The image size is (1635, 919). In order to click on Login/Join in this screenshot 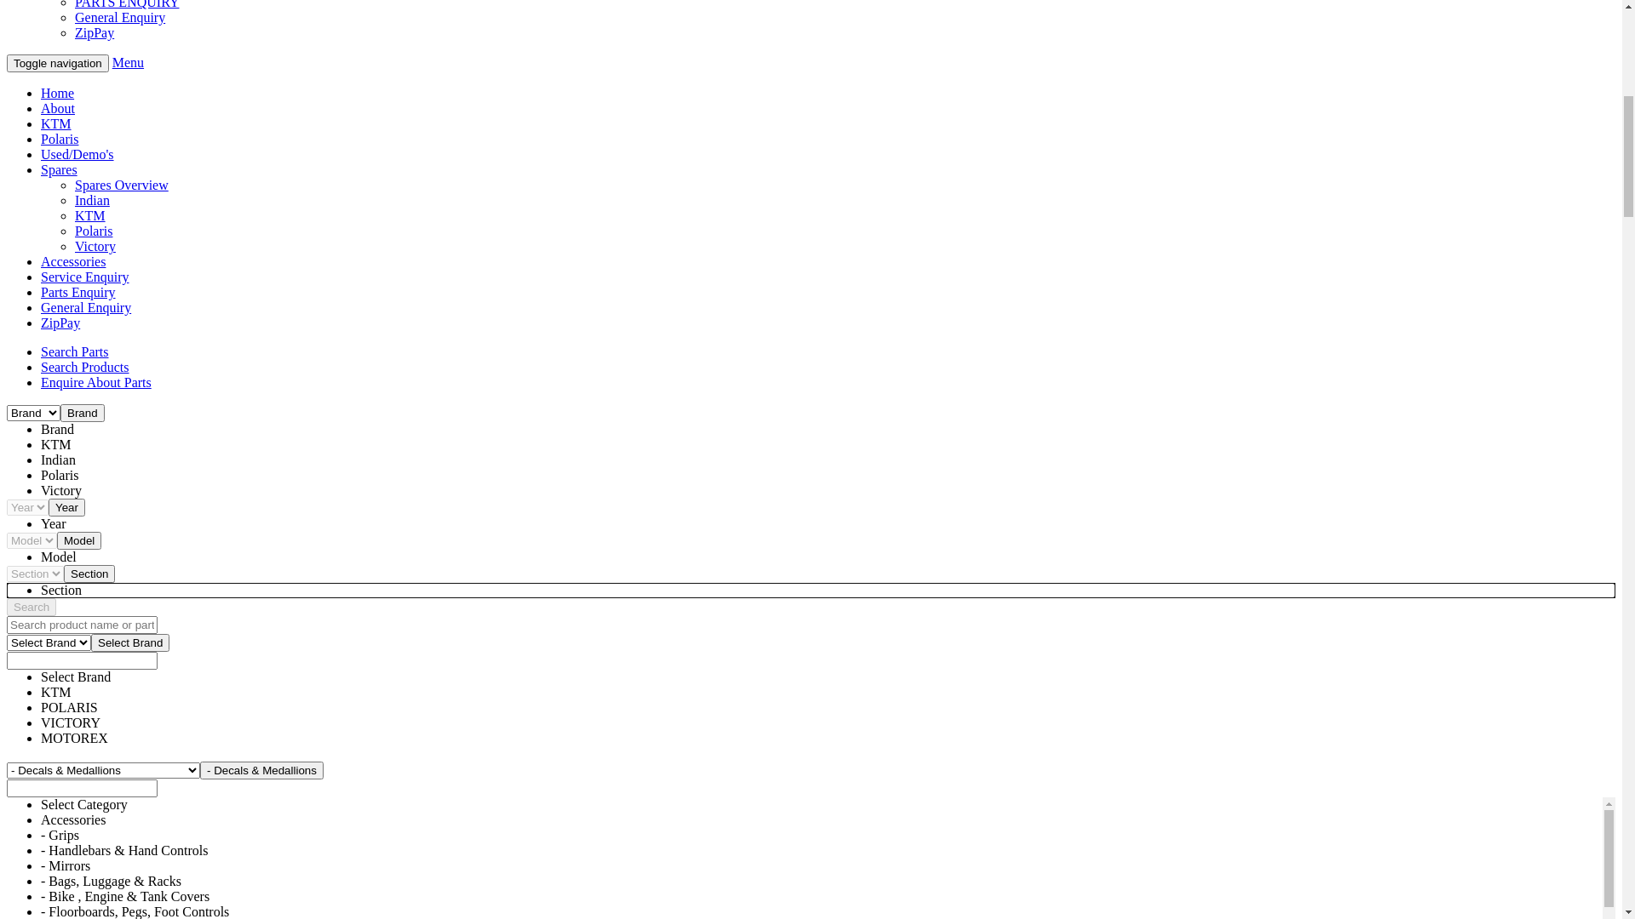, I will do `click(70, 111)`.